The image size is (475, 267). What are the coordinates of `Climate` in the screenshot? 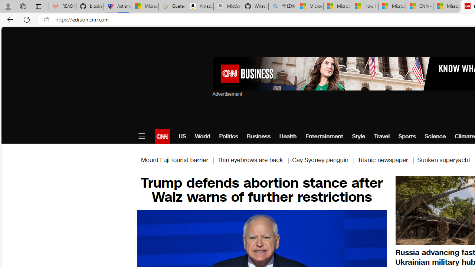 It's located at (465, 136).